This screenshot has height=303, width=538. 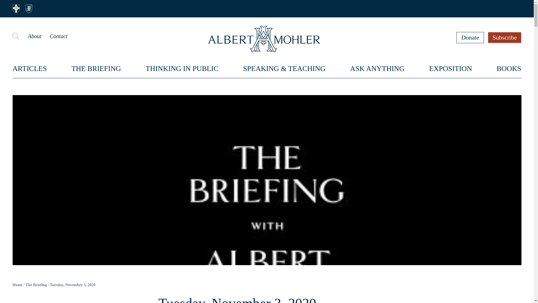 What do you see at coordinates (34, 36) in the screenshot?
I see `About` at bounding box center [34, 36].